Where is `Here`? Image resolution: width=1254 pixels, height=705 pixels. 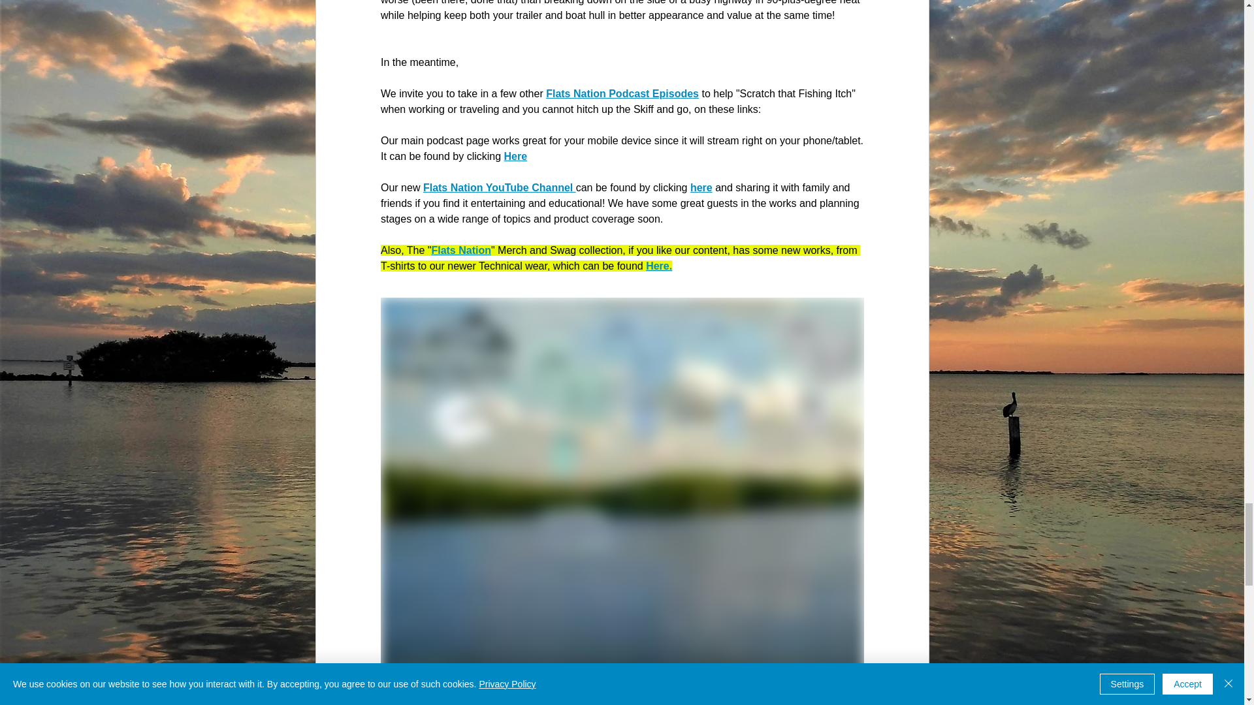
Here is located at coordinates (657, 265).